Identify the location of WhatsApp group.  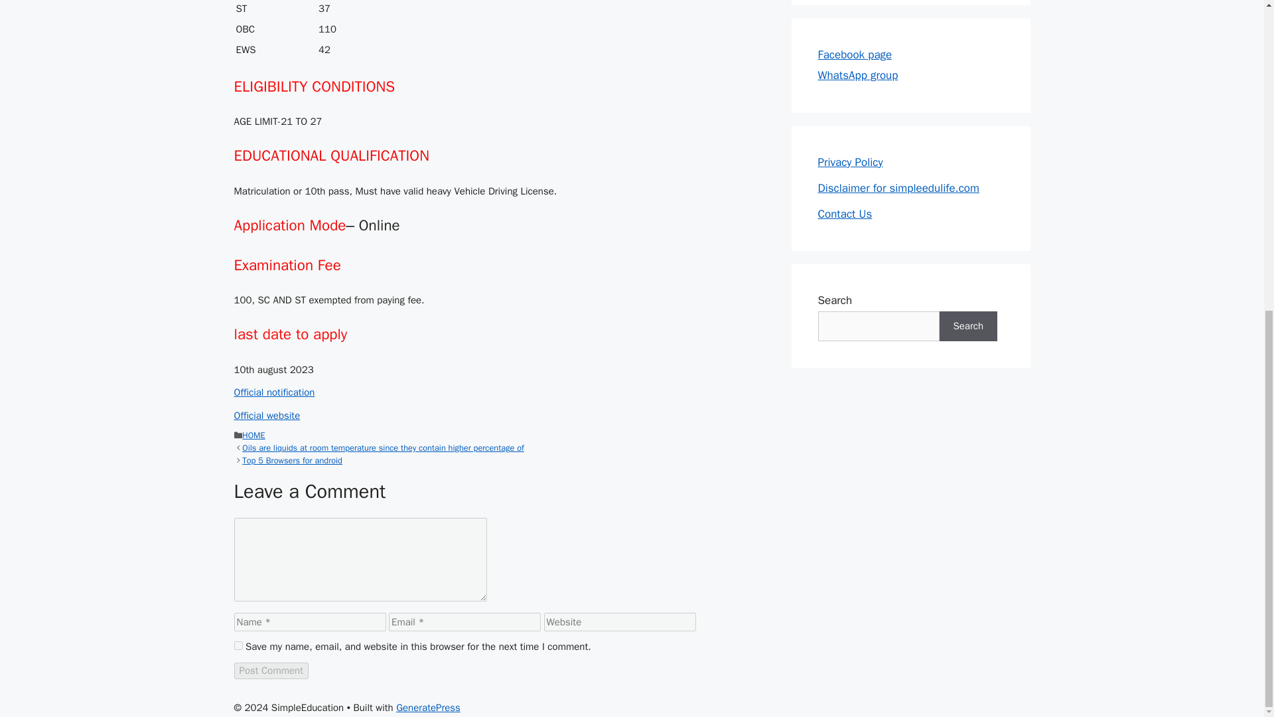
(857, 75).